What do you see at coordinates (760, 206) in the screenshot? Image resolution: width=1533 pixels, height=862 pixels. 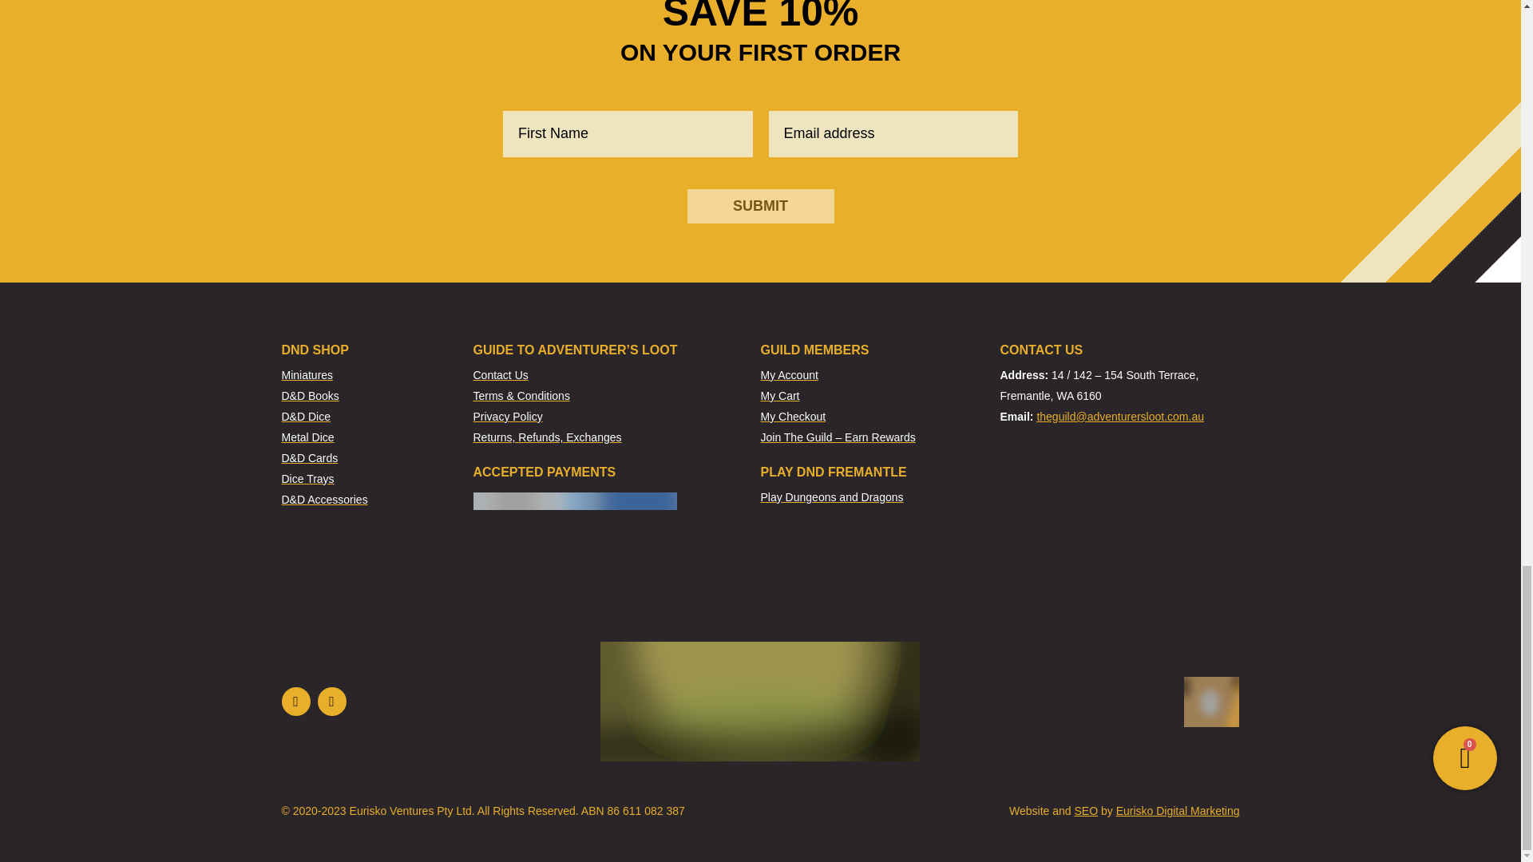 I see `SUBMIT` at bounding box center [760, 206].